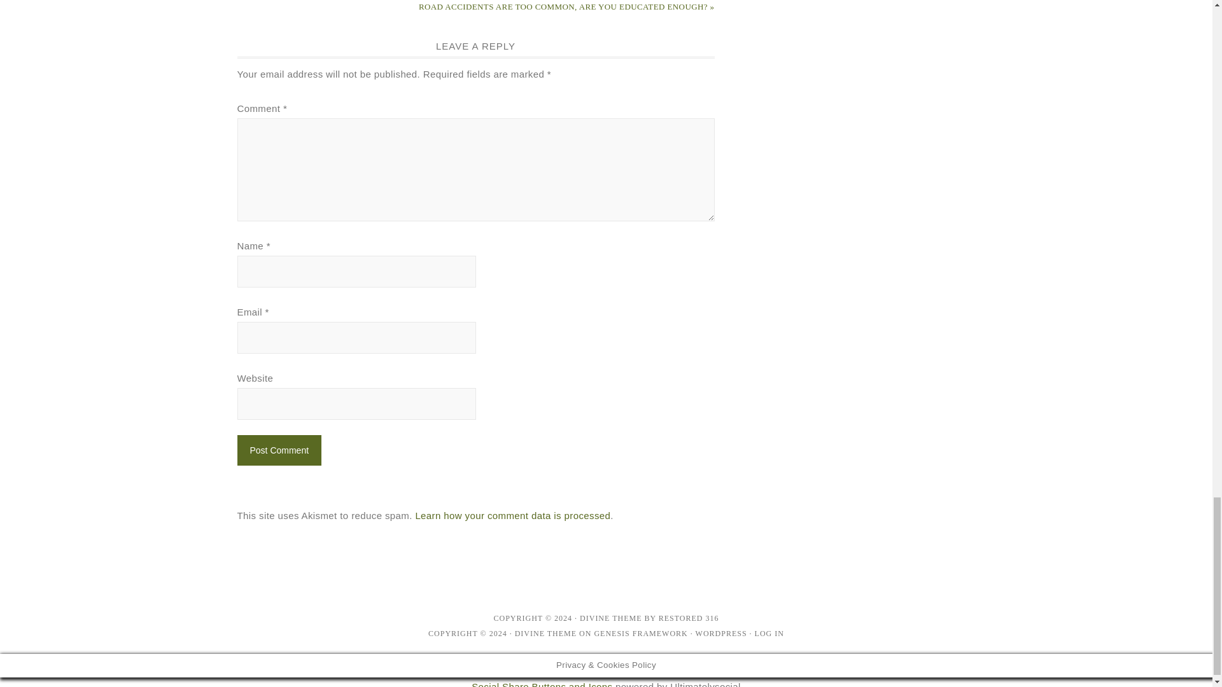  I want to click on Learn how your comment data is processed, so click(512, 515).